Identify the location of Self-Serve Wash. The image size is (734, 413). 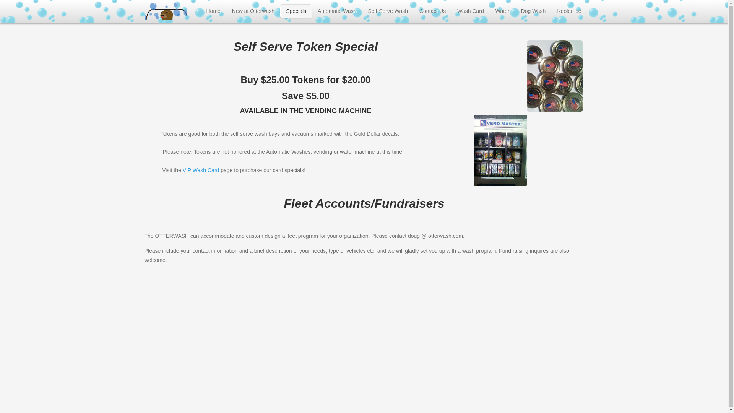
(388, 11).